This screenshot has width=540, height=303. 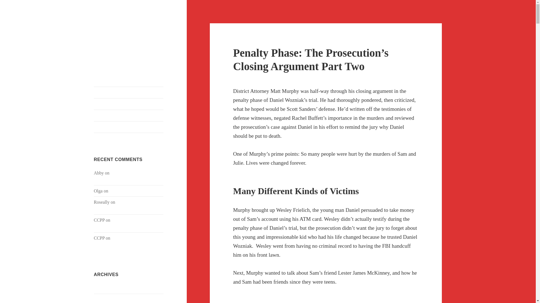 I want to click on September in San Quentin, so click(x=121, y=205).